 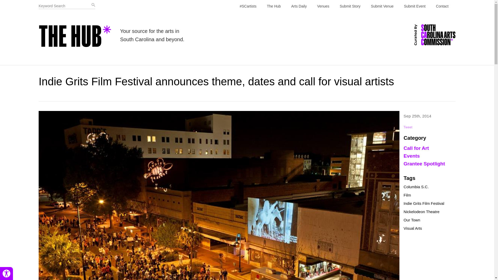 What do you see at coordinates (6, 274) in the screenshot?
I see `Toggle Accessibility Panel` at bounding box center [6, 274].